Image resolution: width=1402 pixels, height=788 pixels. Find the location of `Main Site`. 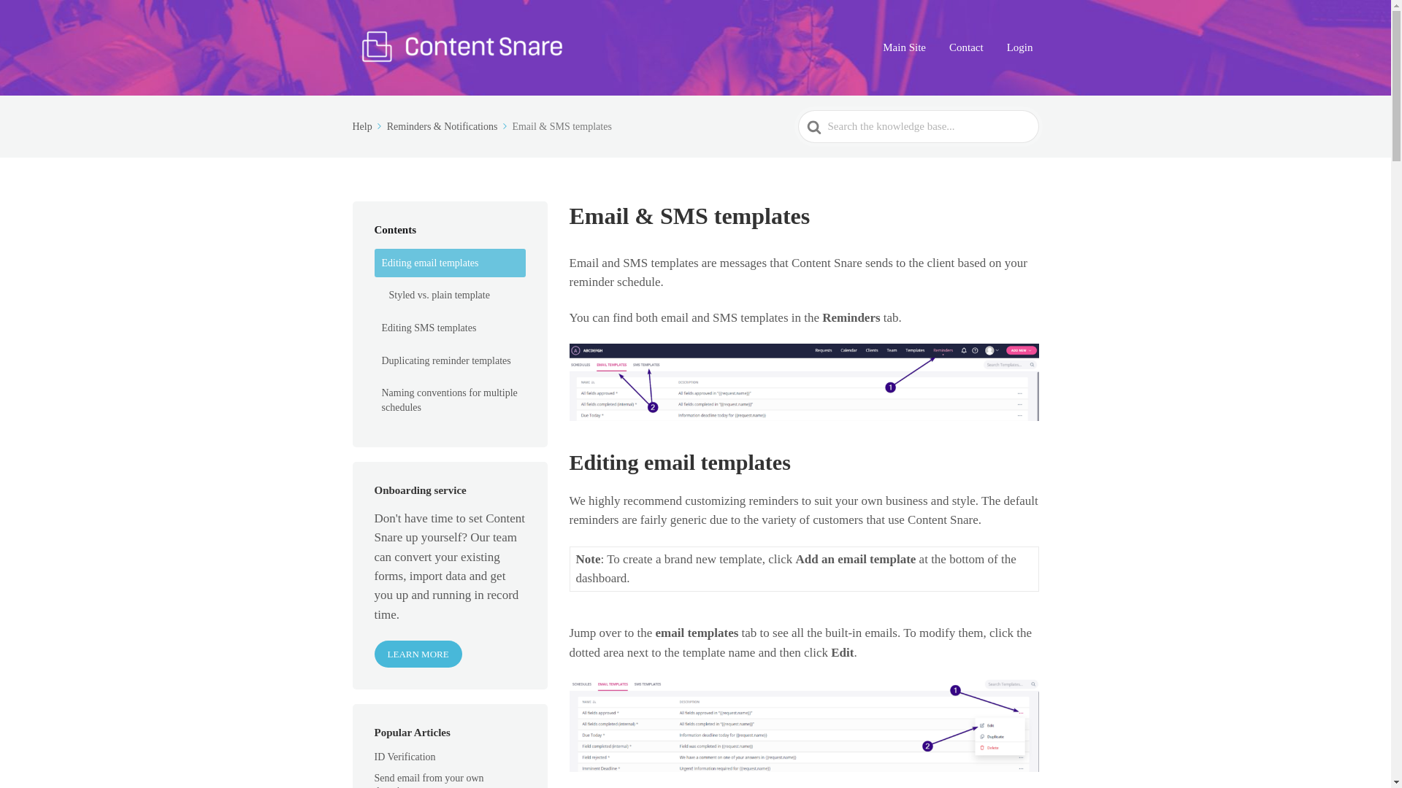

Main Site is located at coordinates (904, 47).